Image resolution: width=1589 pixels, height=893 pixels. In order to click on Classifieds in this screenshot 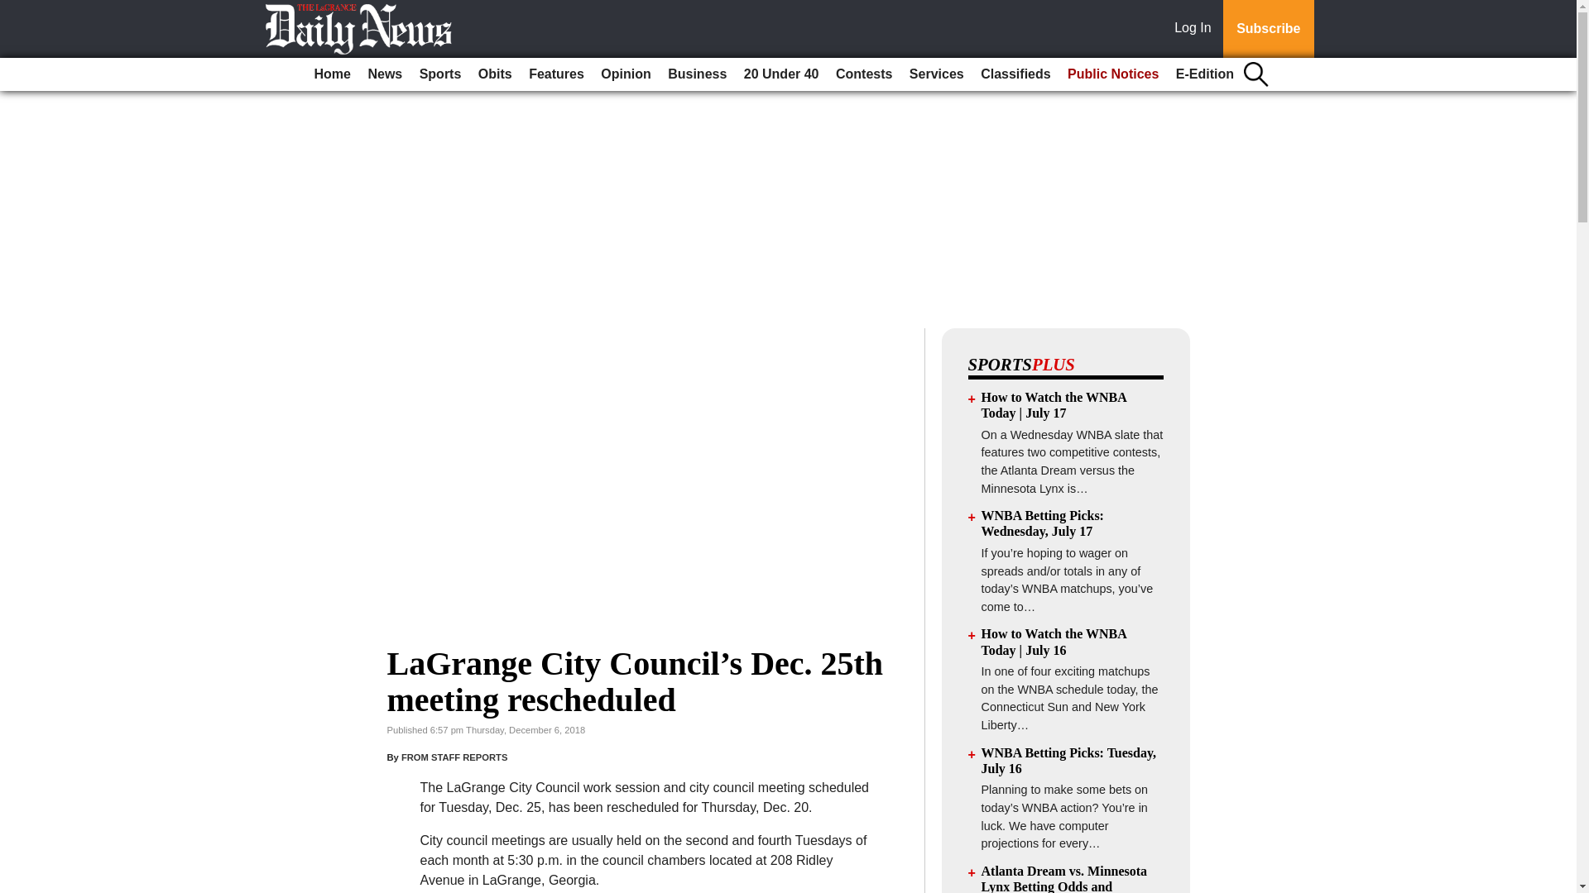, I will do `click(1015, 74)`.